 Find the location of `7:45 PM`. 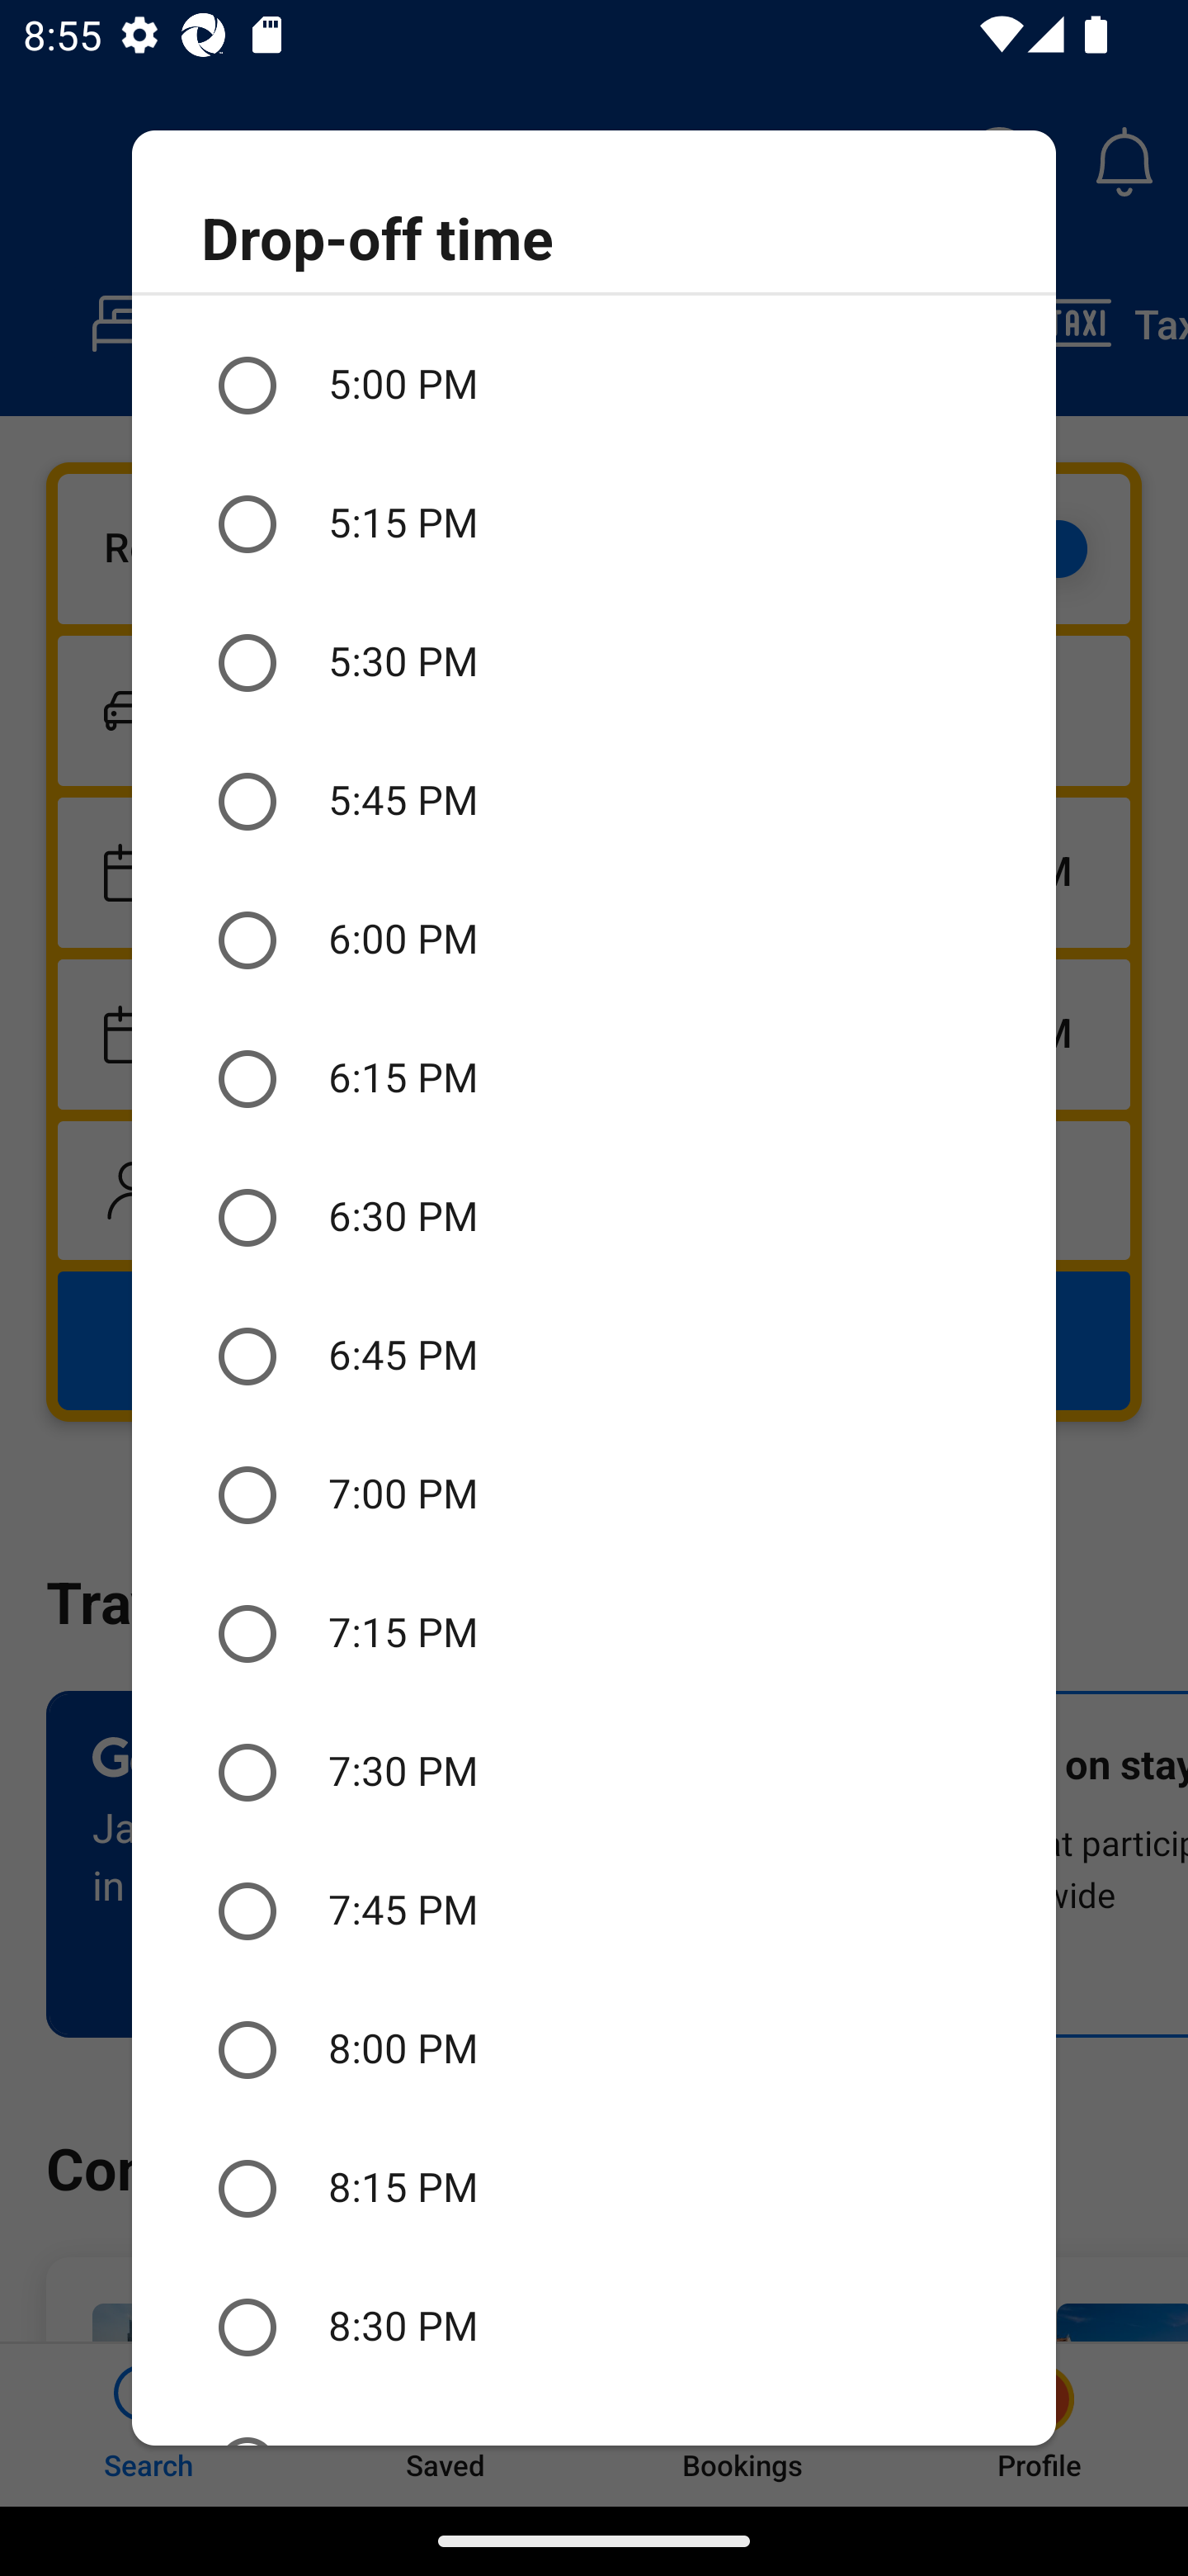

7:45 PM is located at coordinates (594, 1911).